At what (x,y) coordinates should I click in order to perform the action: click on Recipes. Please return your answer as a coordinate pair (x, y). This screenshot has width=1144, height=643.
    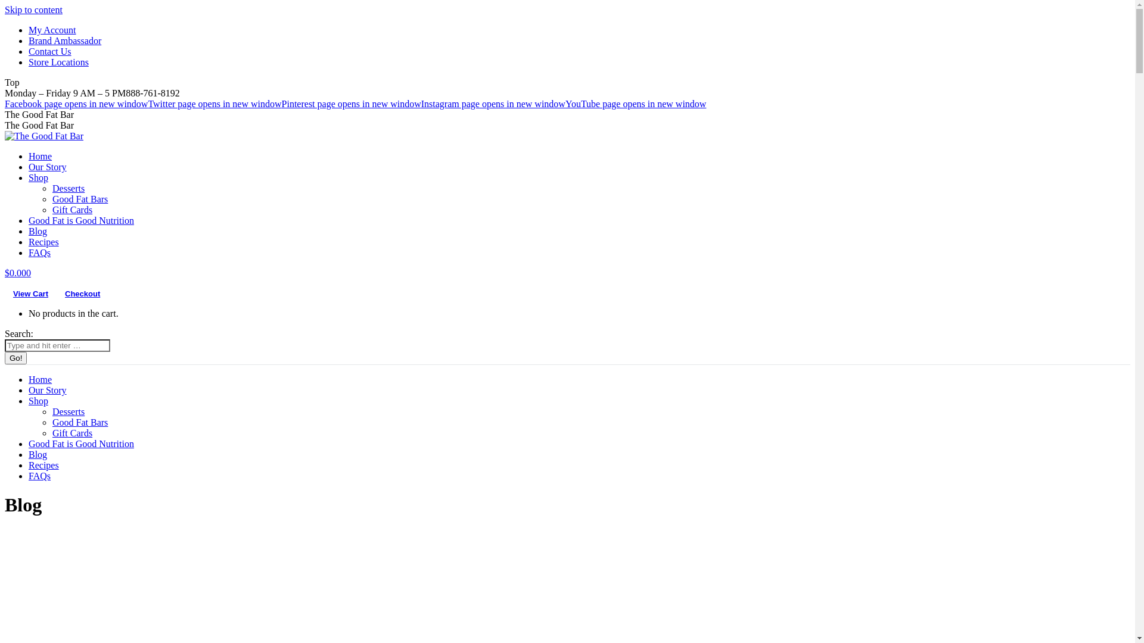
    Looking at the image, I should click on (44, 242).